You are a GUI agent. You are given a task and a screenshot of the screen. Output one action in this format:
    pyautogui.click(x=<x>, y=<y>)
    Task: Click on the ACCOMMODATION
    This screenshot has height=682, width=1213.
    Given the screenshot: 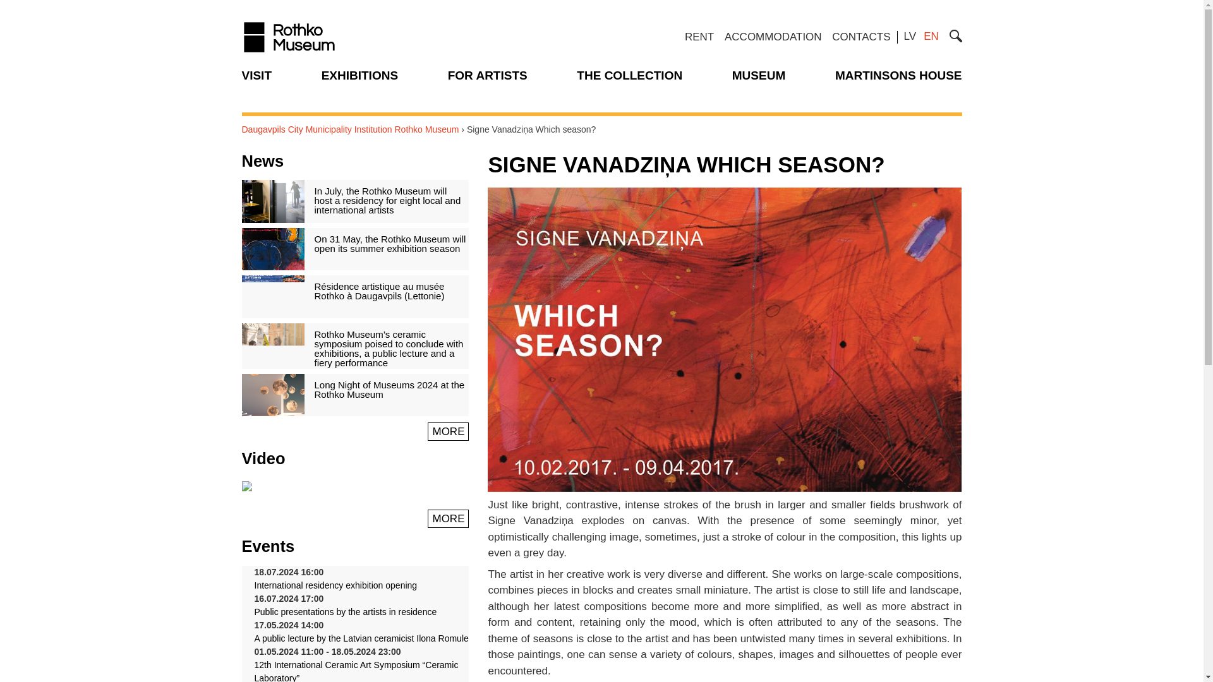 What is the action you would take?
    pyautogui.click(x=773, y=37)
    